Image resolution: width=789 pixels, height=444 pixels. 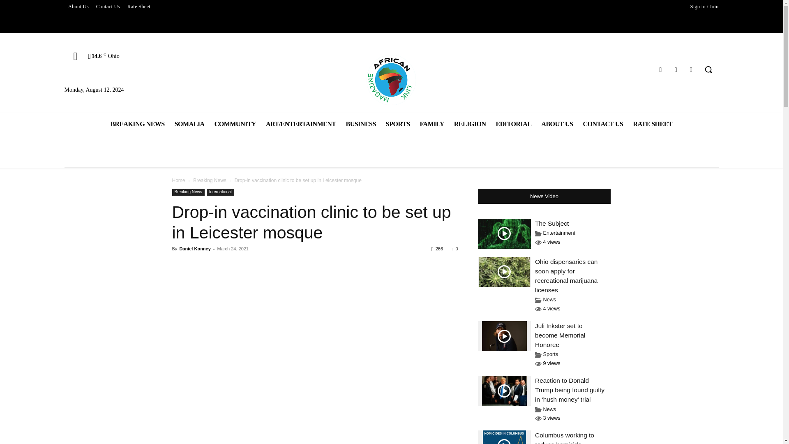 What do you see at coordinates (691, 69) in the screenshot?
I see `Youtube` at bounding box center [691, 69].